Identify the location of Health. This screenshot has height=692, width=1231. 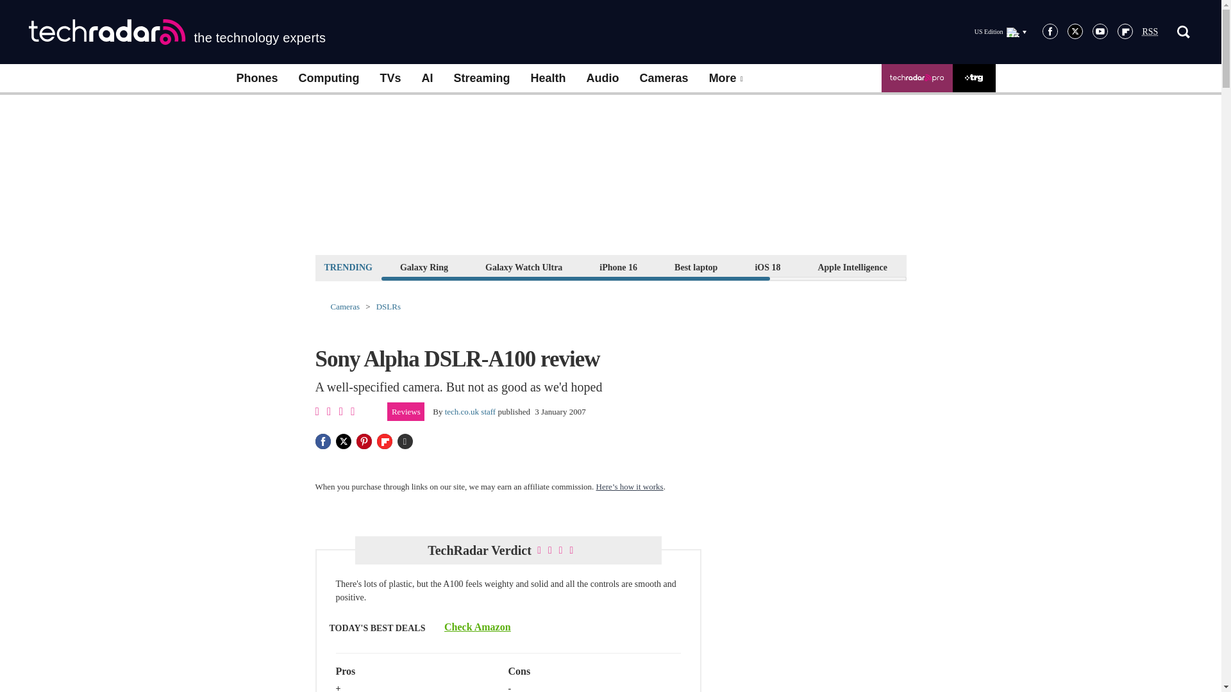
(548, 78).